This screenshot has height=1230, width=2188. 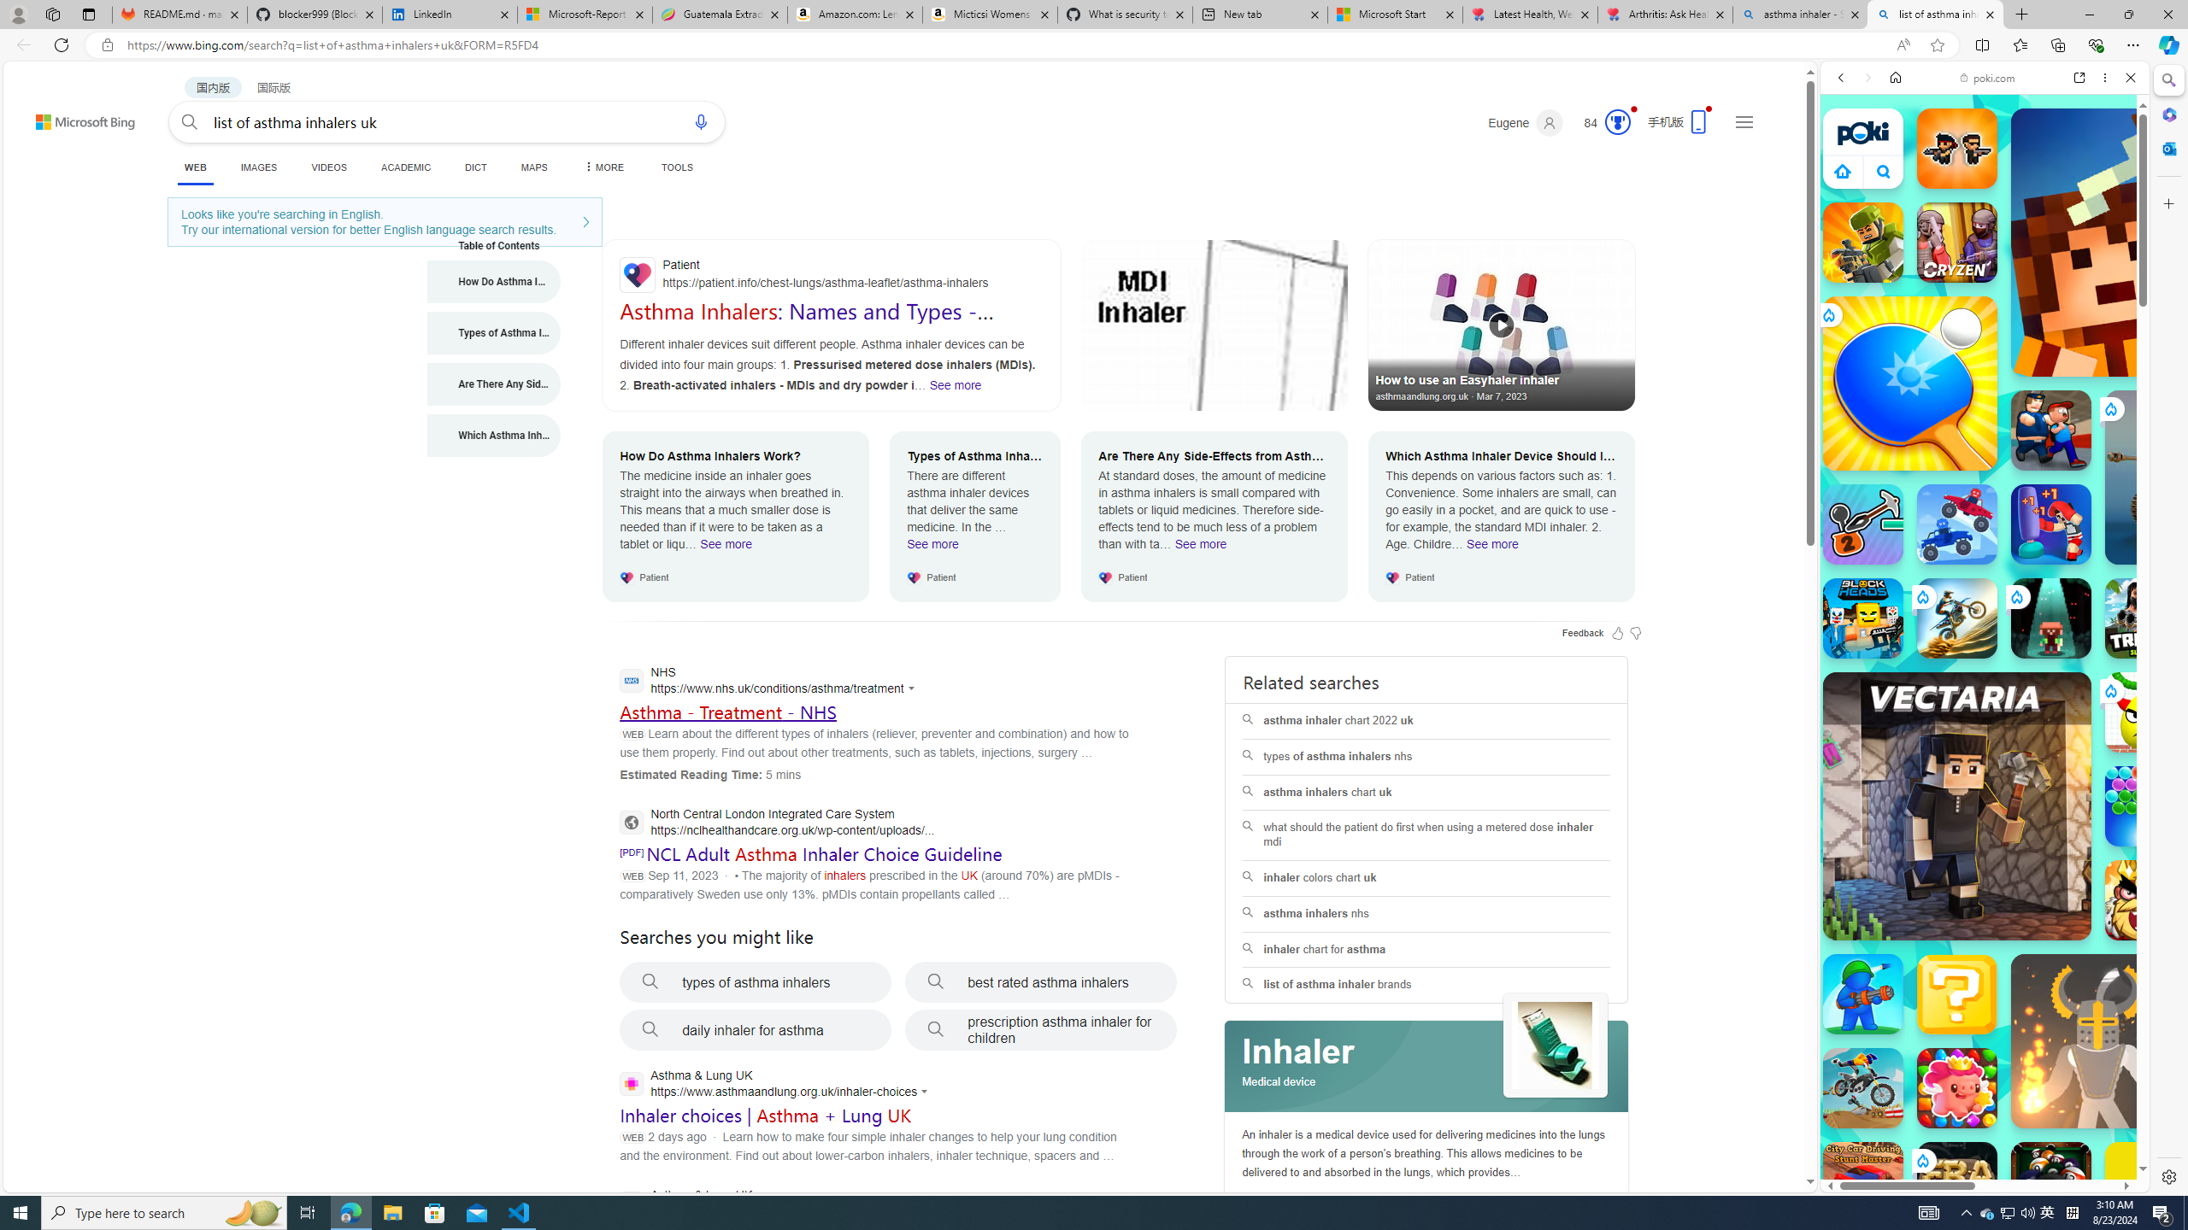 I want to click on Crazy Cars, so click(x=2133, y=863).